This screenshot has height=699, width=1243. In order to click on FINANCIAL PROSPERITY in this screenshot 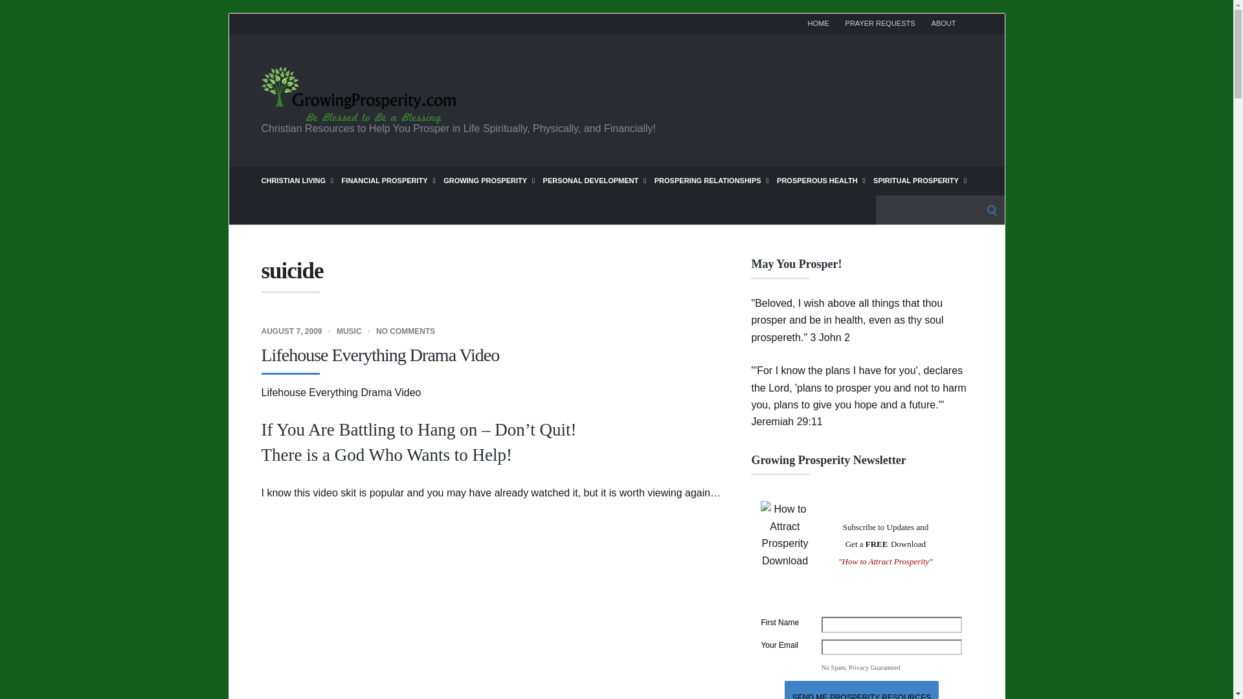, I will do `click(388, 180)`.